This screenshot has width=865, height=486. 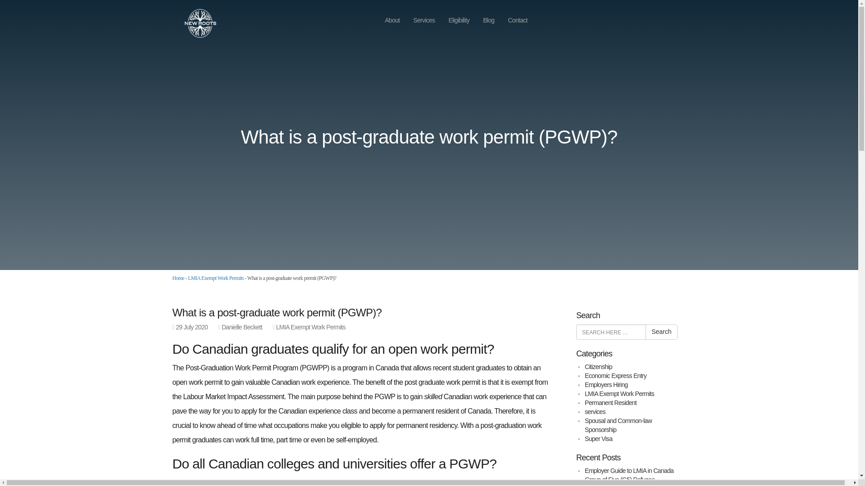 What do you see at coordinates (661, 332) in the screenshot?
I see `Search` at bounding box center [661, 332].